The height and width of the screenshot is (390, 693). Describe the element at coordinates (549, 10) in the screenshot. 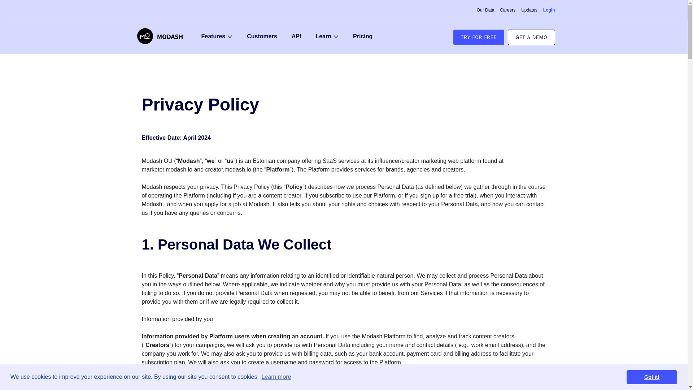

I see `Login` at that location.